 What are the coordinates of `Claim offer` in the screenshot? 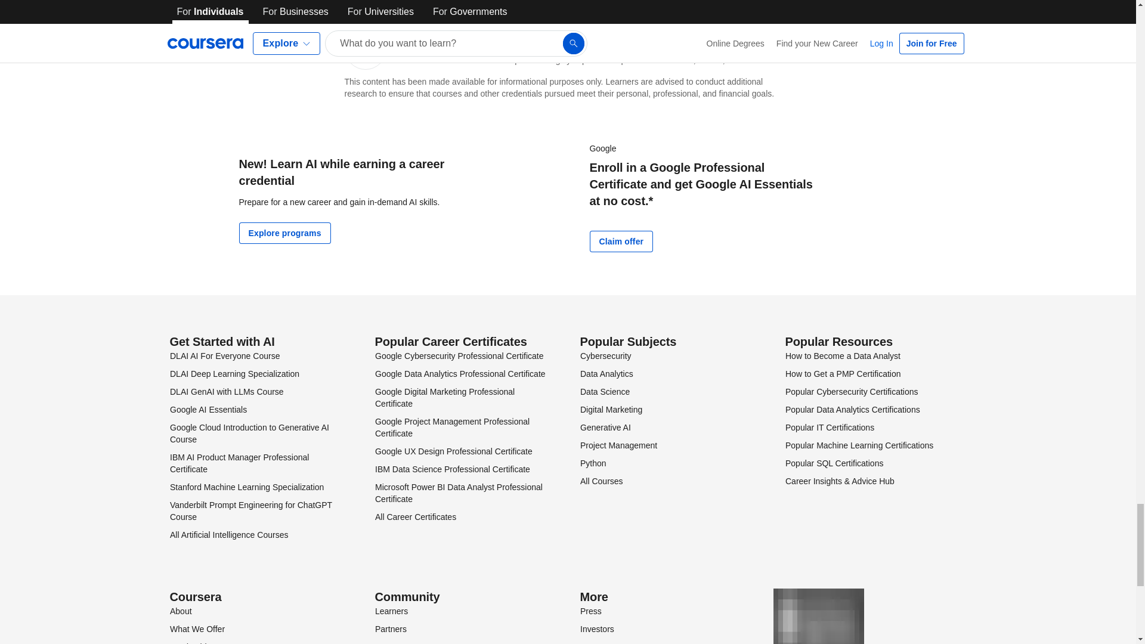 It's located at (621, 241).